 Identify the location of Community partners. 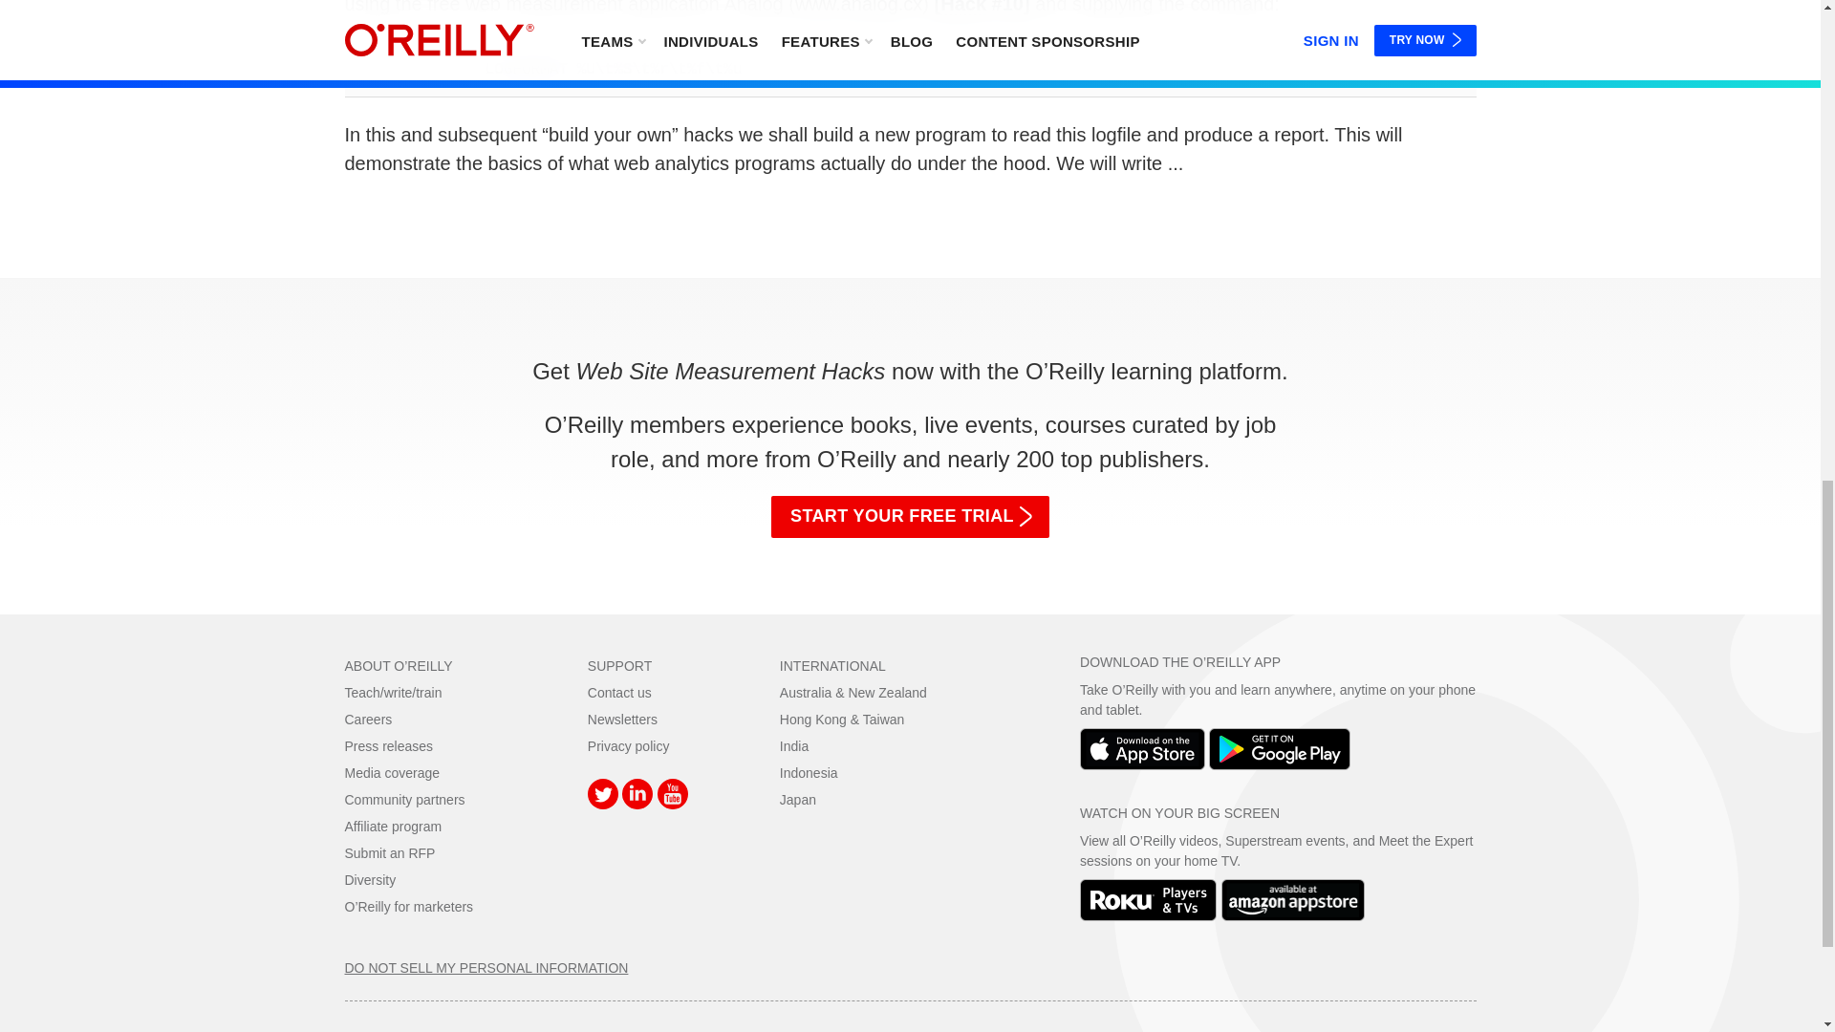
(403, 799).